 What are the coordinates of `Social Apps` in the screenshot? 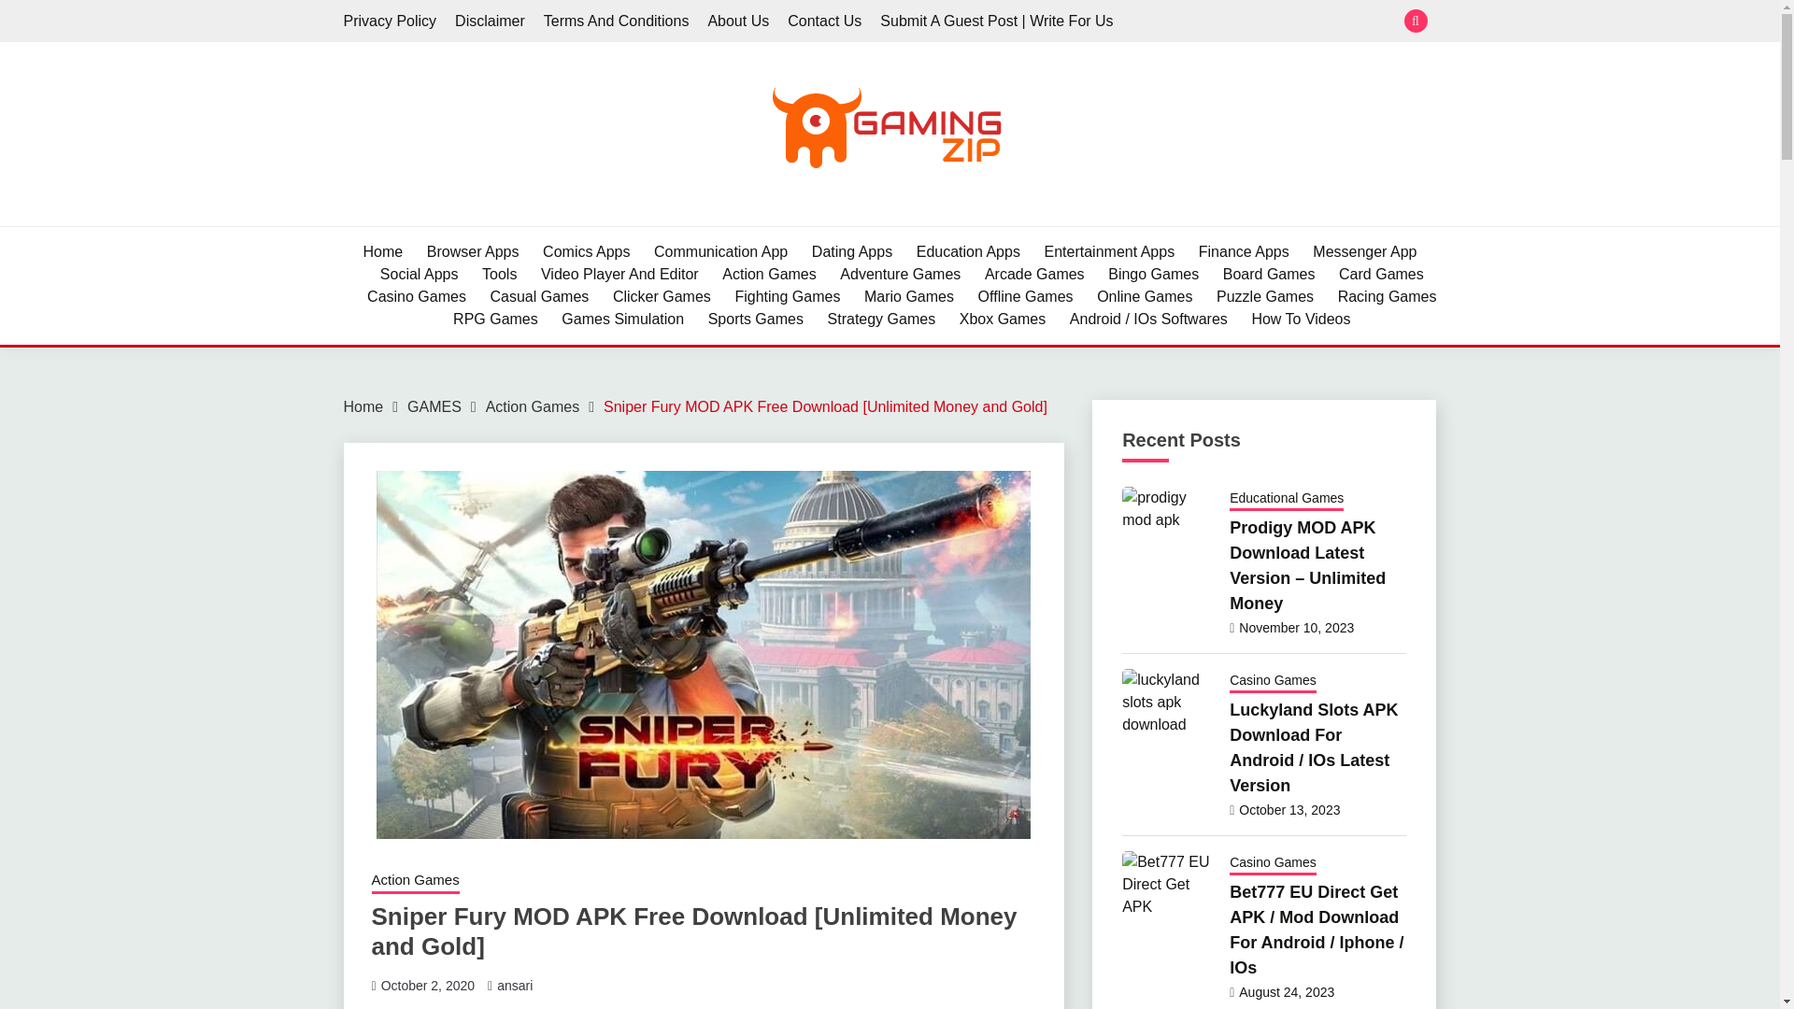 It's located at (420, 274).